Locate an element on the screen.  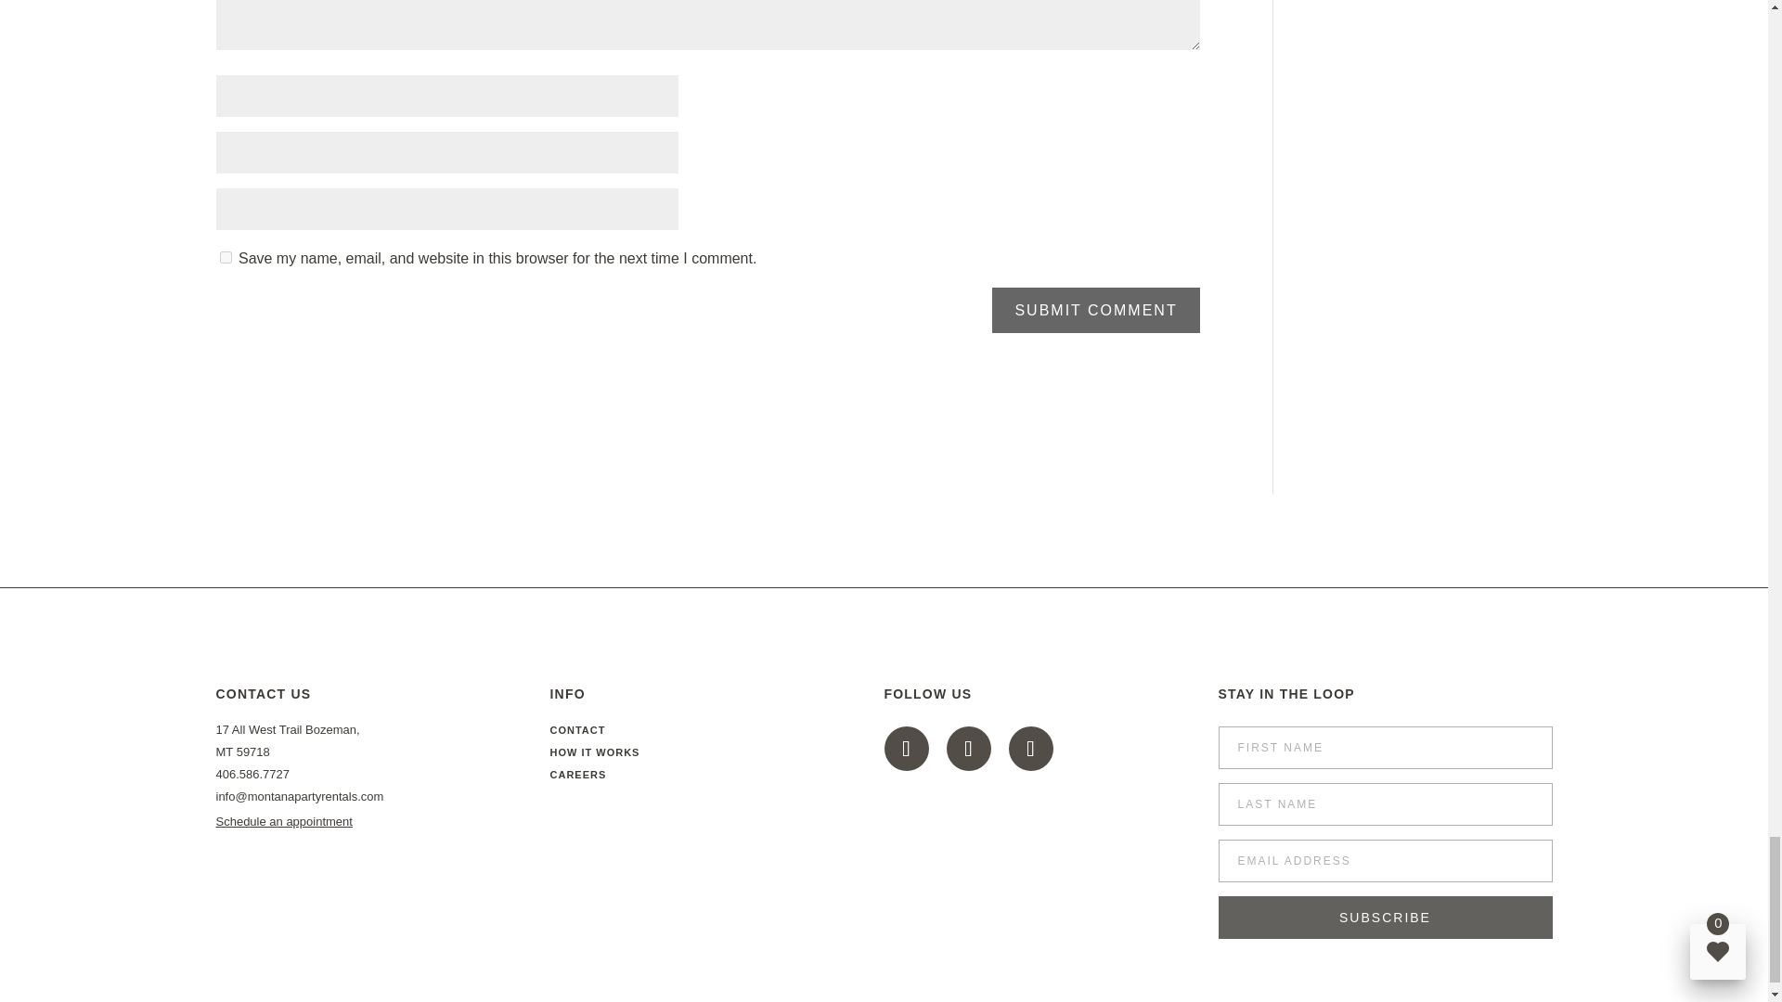
Submit Comment is located at coordinates (1095, 310).